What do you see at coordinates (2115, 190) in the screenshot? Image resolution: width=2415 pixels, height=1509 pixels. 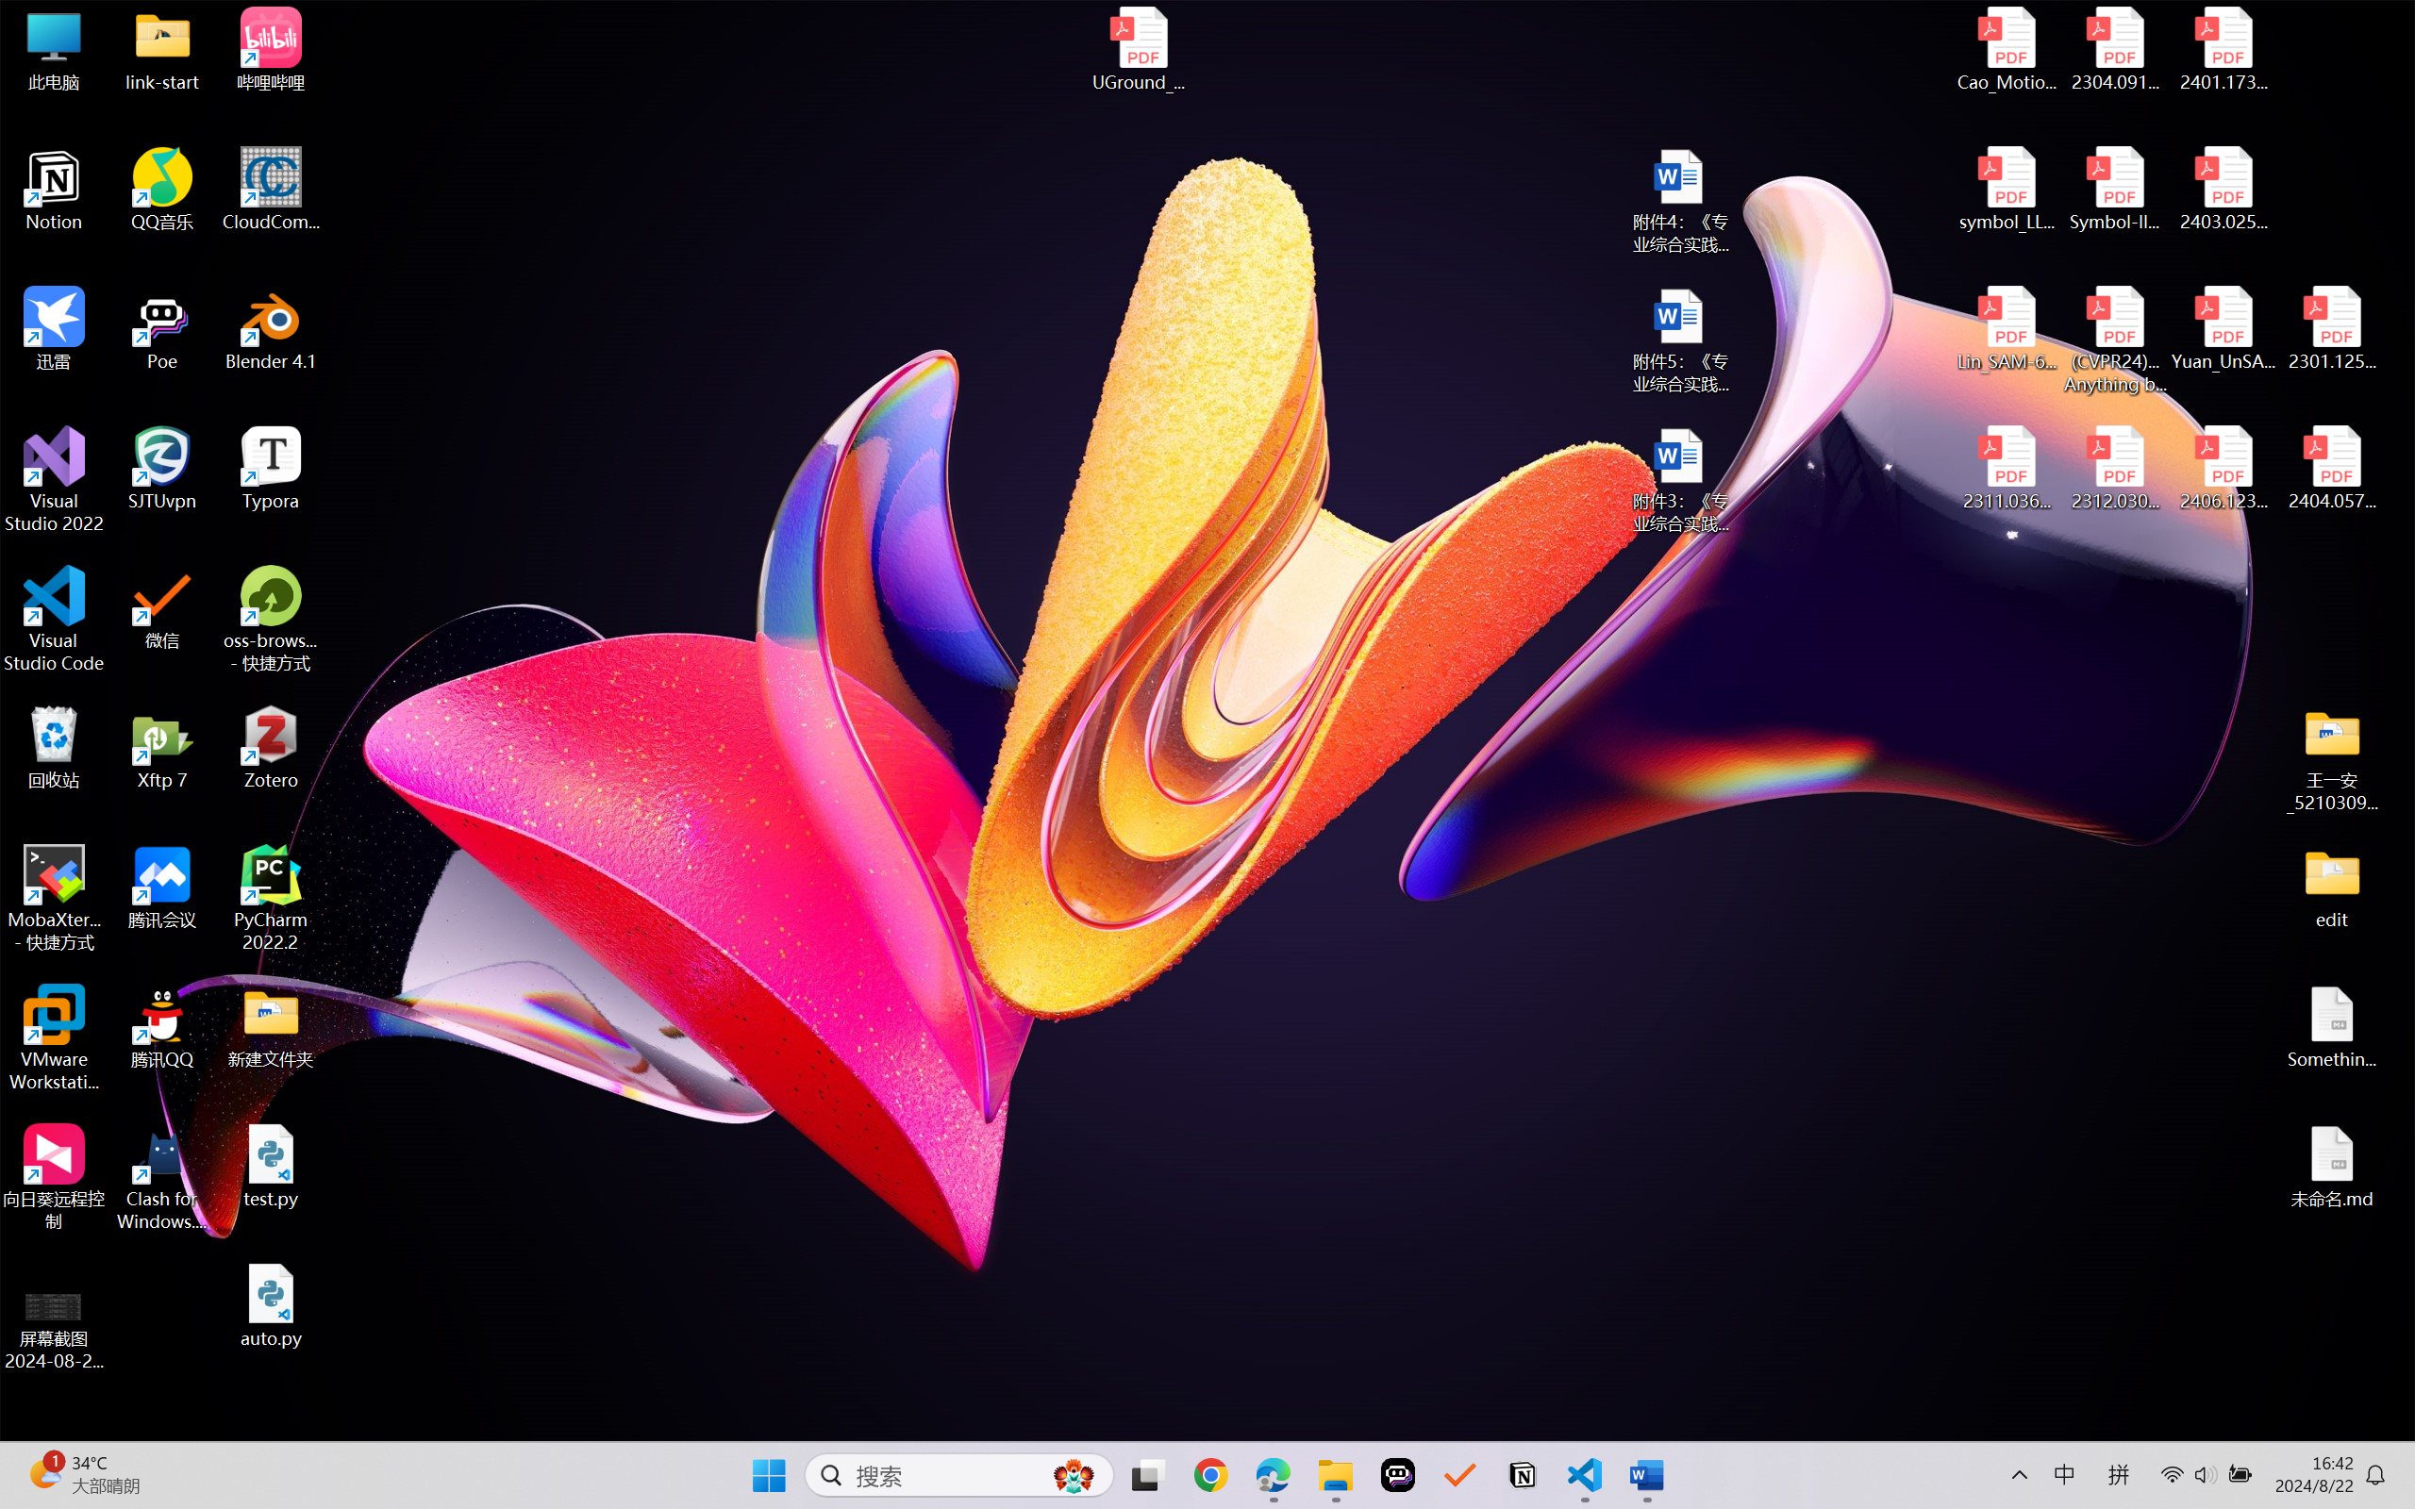 I see `Symbol-llm-v2.pdf` at bounding box center [2115, 190].